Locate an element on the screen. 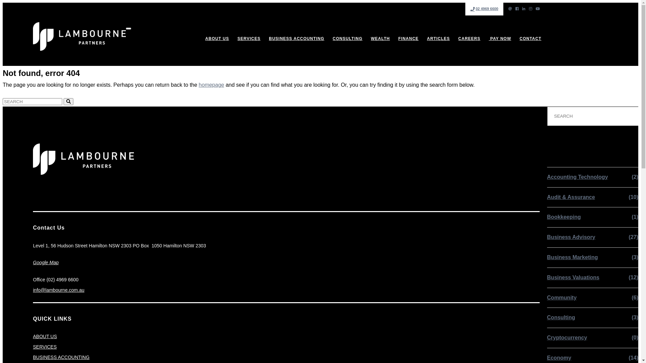 The height and width of the screenshot is (363, 646). 02 4969 6600 is located at coordinates (485, 9).